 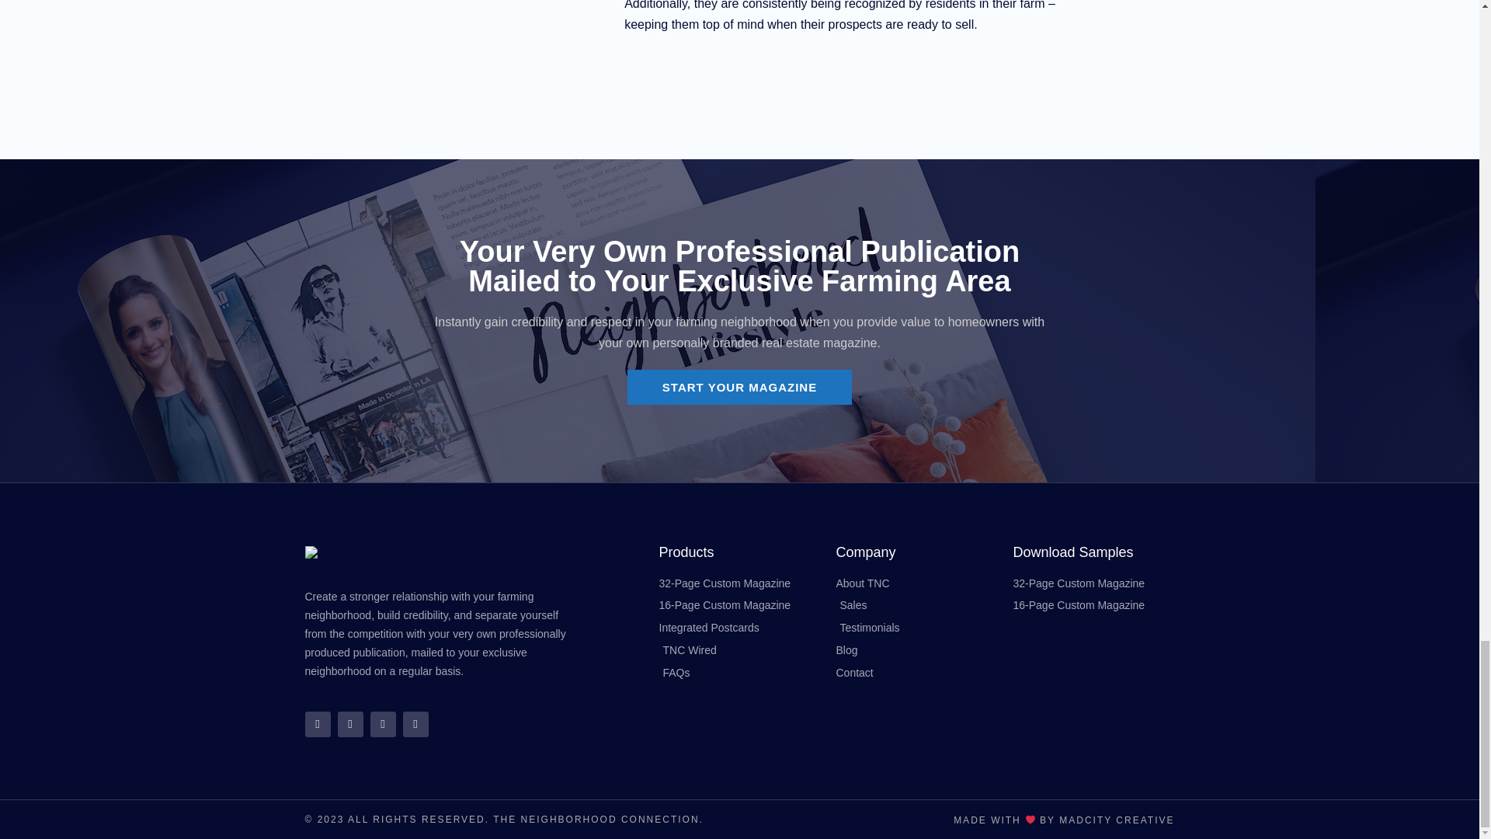 What do you see at coordinates (739, 387) in the screenshot?
I see `START YOUR MAGAZINE` at bounding box center [739, 387].